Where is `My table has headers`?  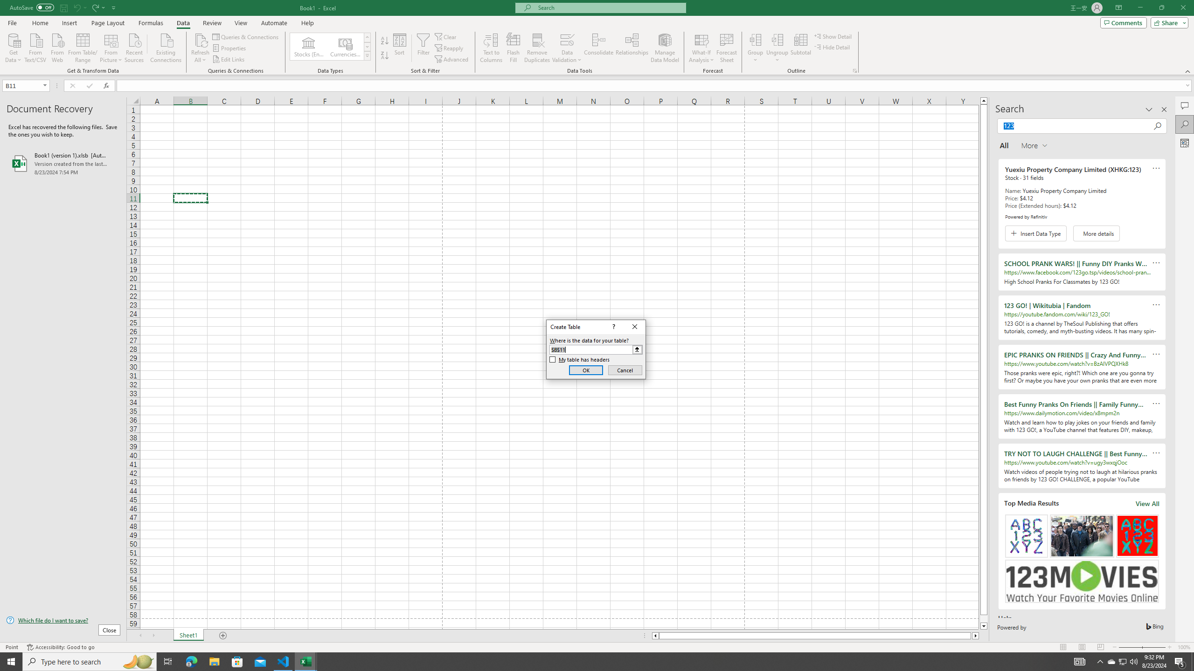 My table has headers is located at coordinates (579, 360).